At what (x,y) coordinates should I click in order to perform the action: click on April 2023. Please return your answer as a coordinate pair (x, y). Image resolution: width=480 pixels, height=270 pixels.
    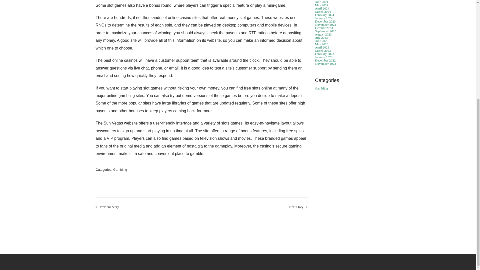
    Looking at the image, I should click on (322, 47).